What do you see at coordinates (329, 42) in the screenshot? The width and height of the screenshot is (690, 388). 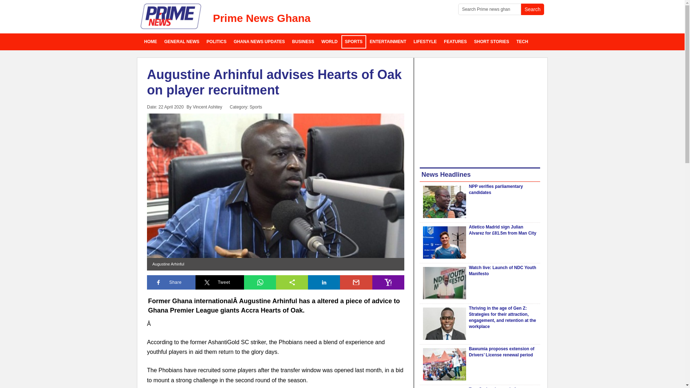 I see `WORLD` at bounding box center [329, 42].